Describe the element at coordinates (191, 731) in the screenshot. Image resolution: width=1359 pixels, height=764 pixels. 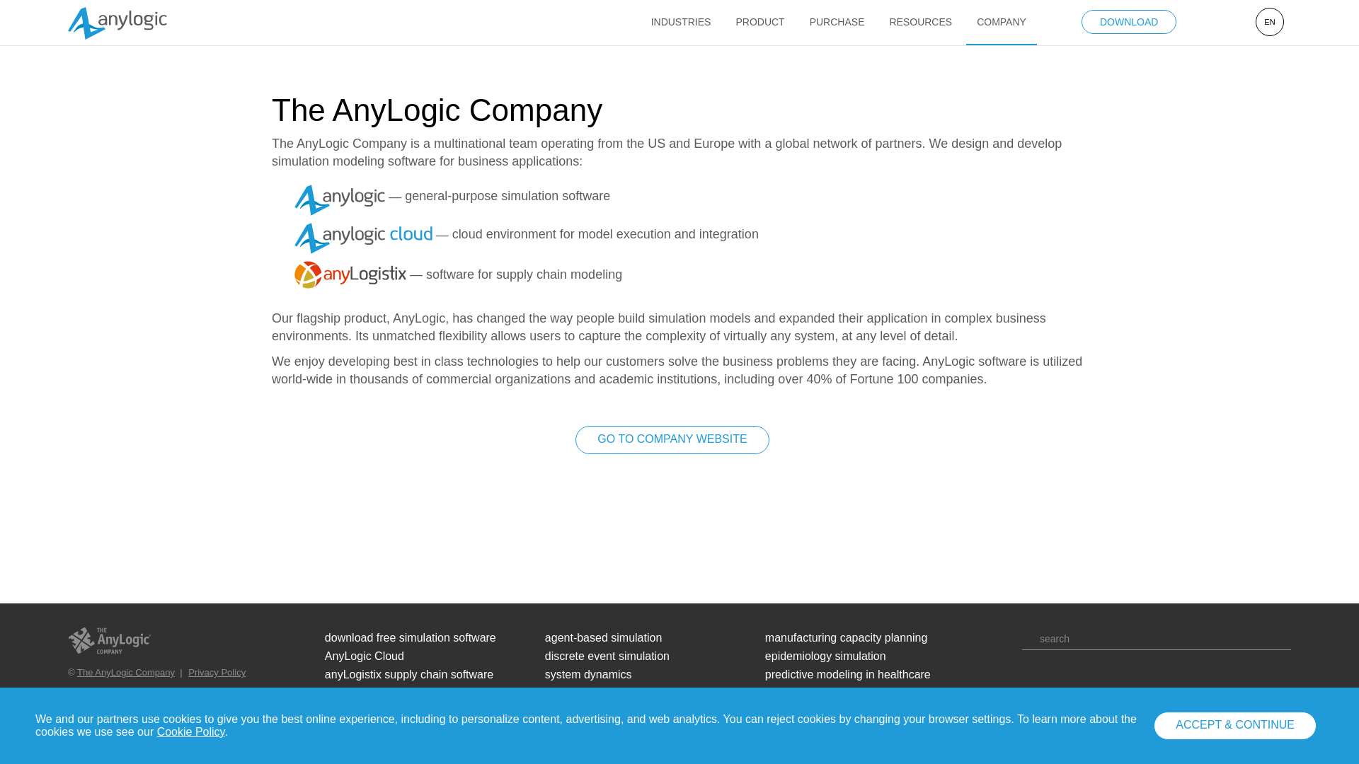
I see `Cookie Policy` at that location.